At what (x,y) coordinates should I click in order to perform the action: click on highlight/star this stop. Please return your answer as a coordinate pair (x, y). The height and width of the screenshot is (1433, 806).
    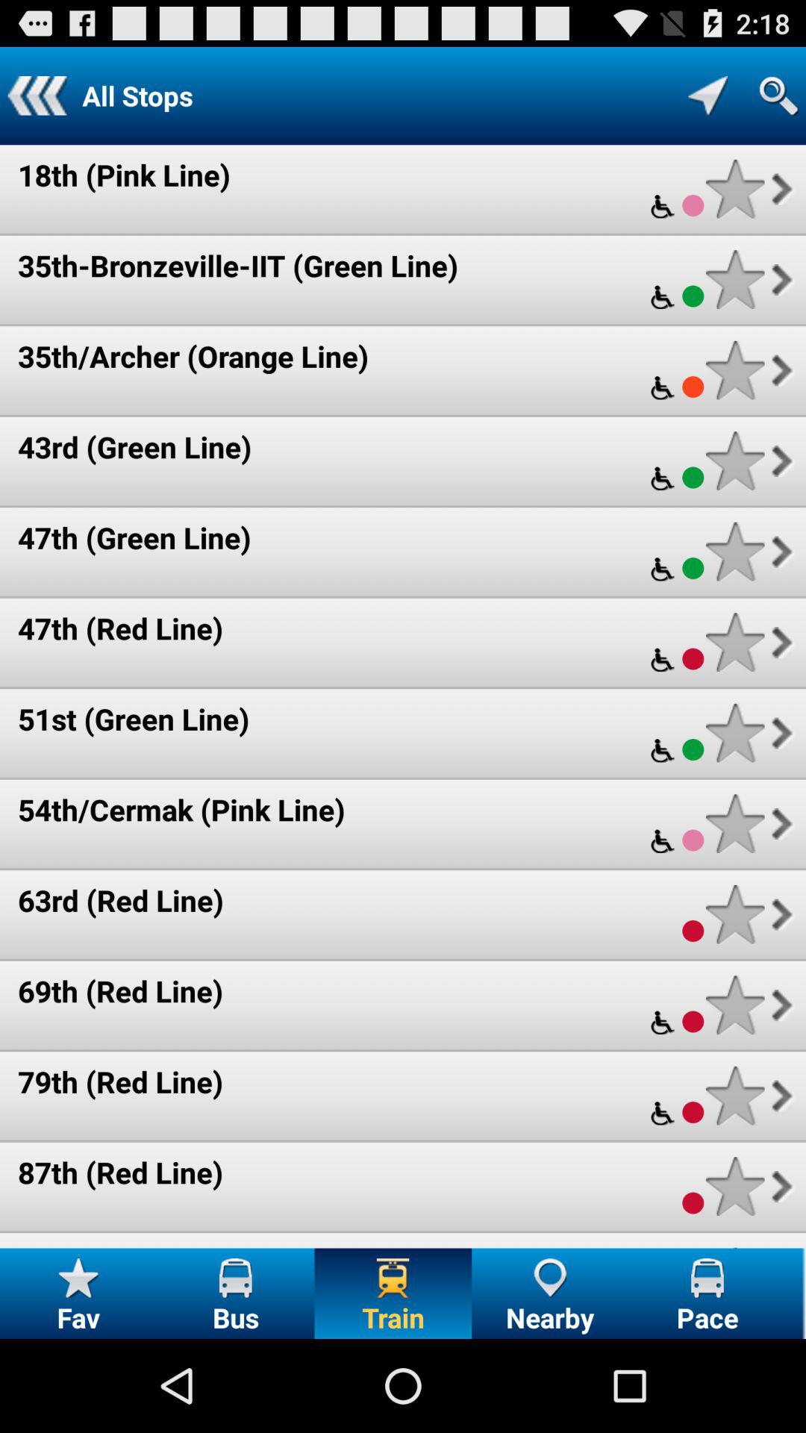
    Looking at the image, I should click on (734, 279).